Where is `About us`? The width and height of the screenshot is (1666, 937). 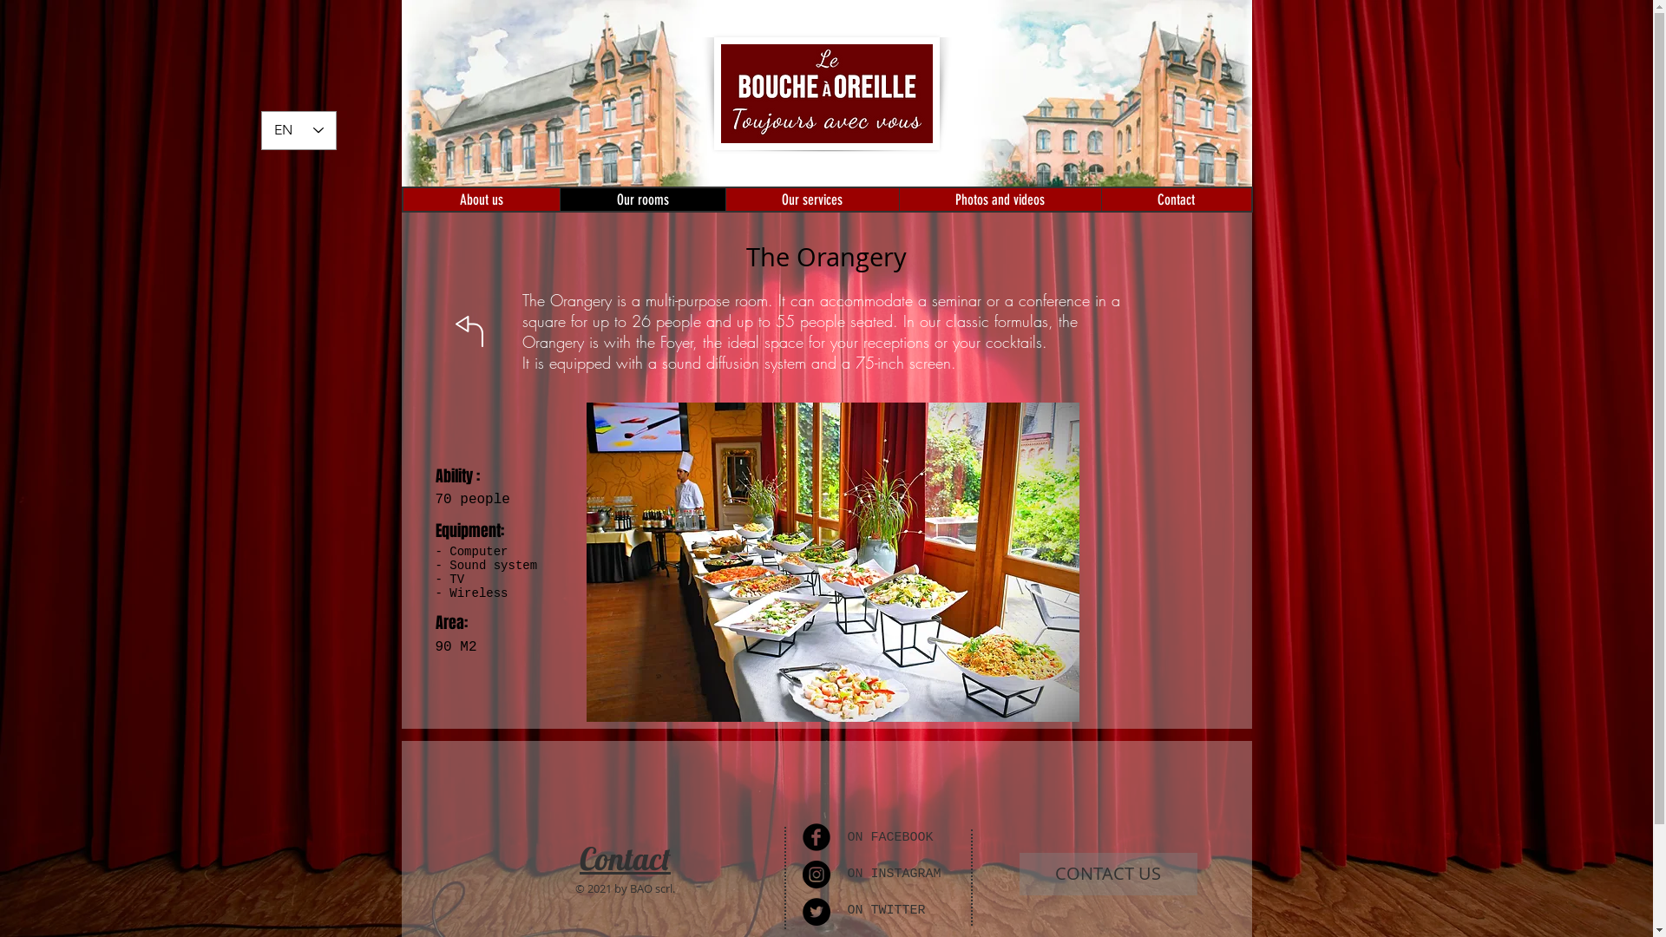
About us is located at coordinates (481, 200).